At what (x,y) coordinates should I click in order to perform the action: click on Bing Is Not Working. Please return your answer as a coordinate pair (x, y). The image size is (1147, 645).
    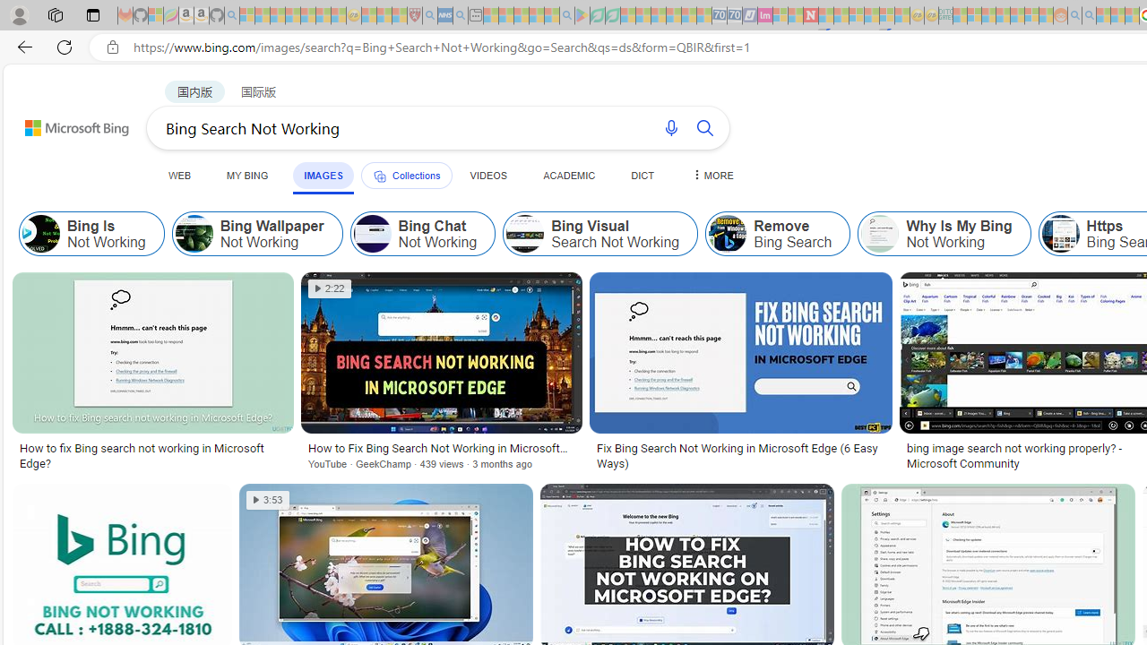
    Looking at the image, I should click on (41, 233).